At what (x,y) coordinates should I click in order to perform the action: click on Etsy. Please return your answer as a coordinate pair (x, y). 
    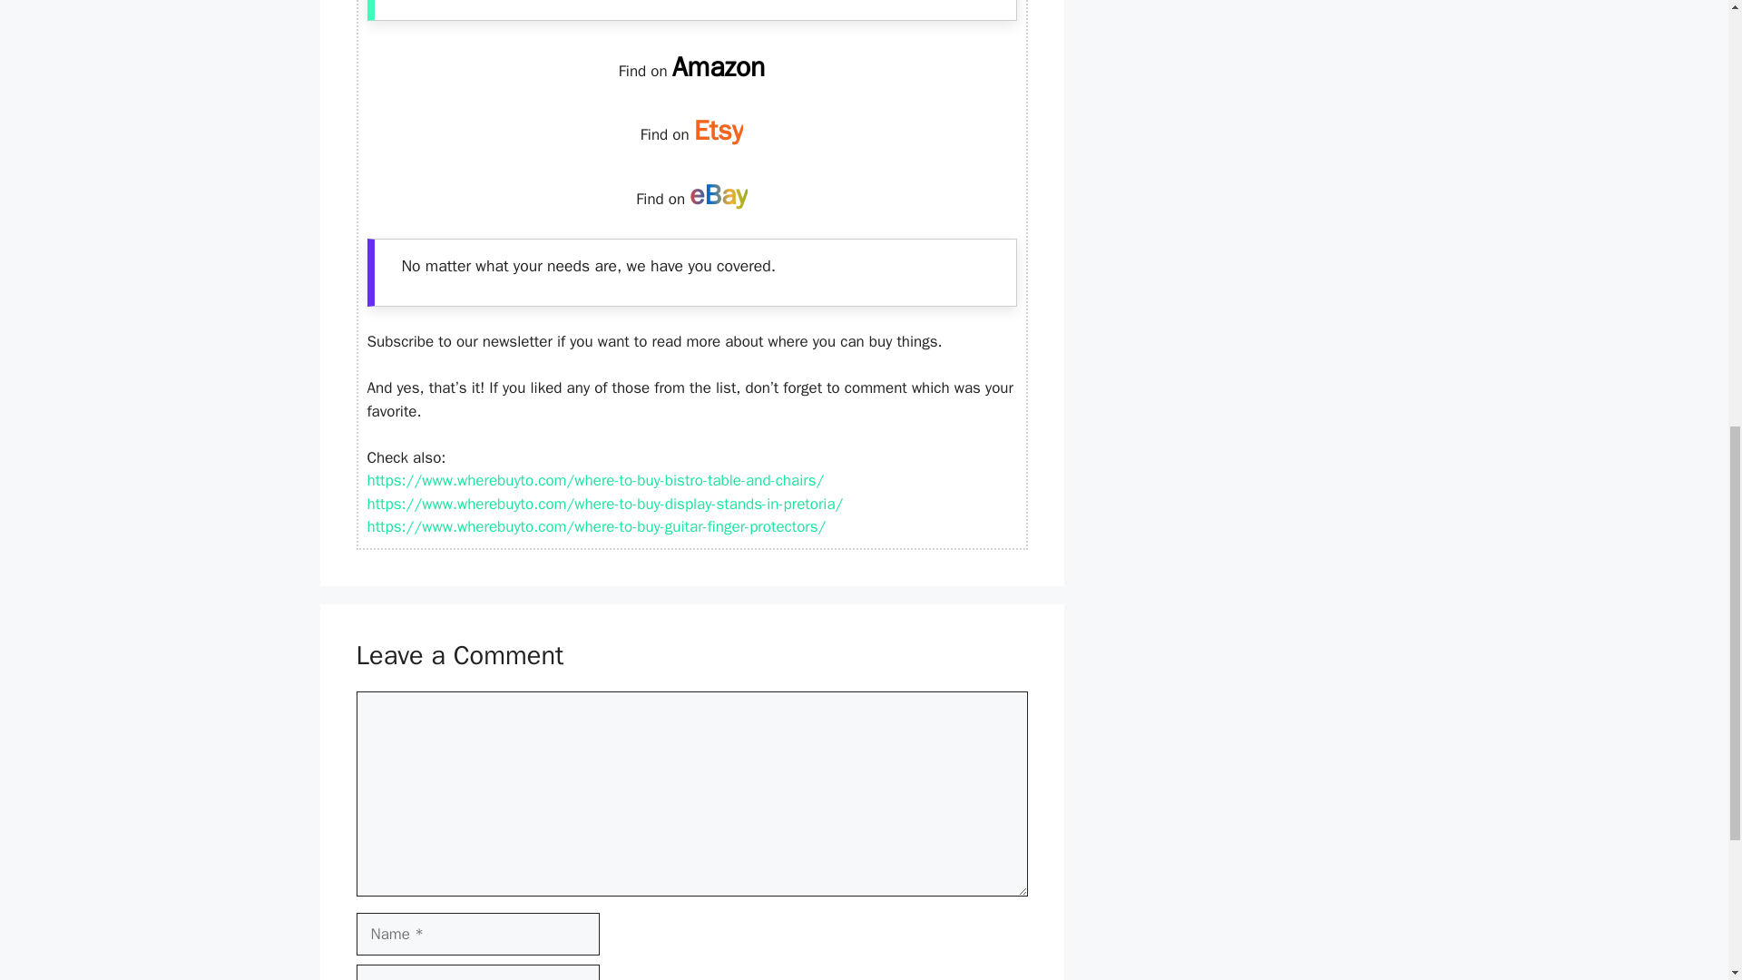
    Looking at the image, I should click on (719, 131).